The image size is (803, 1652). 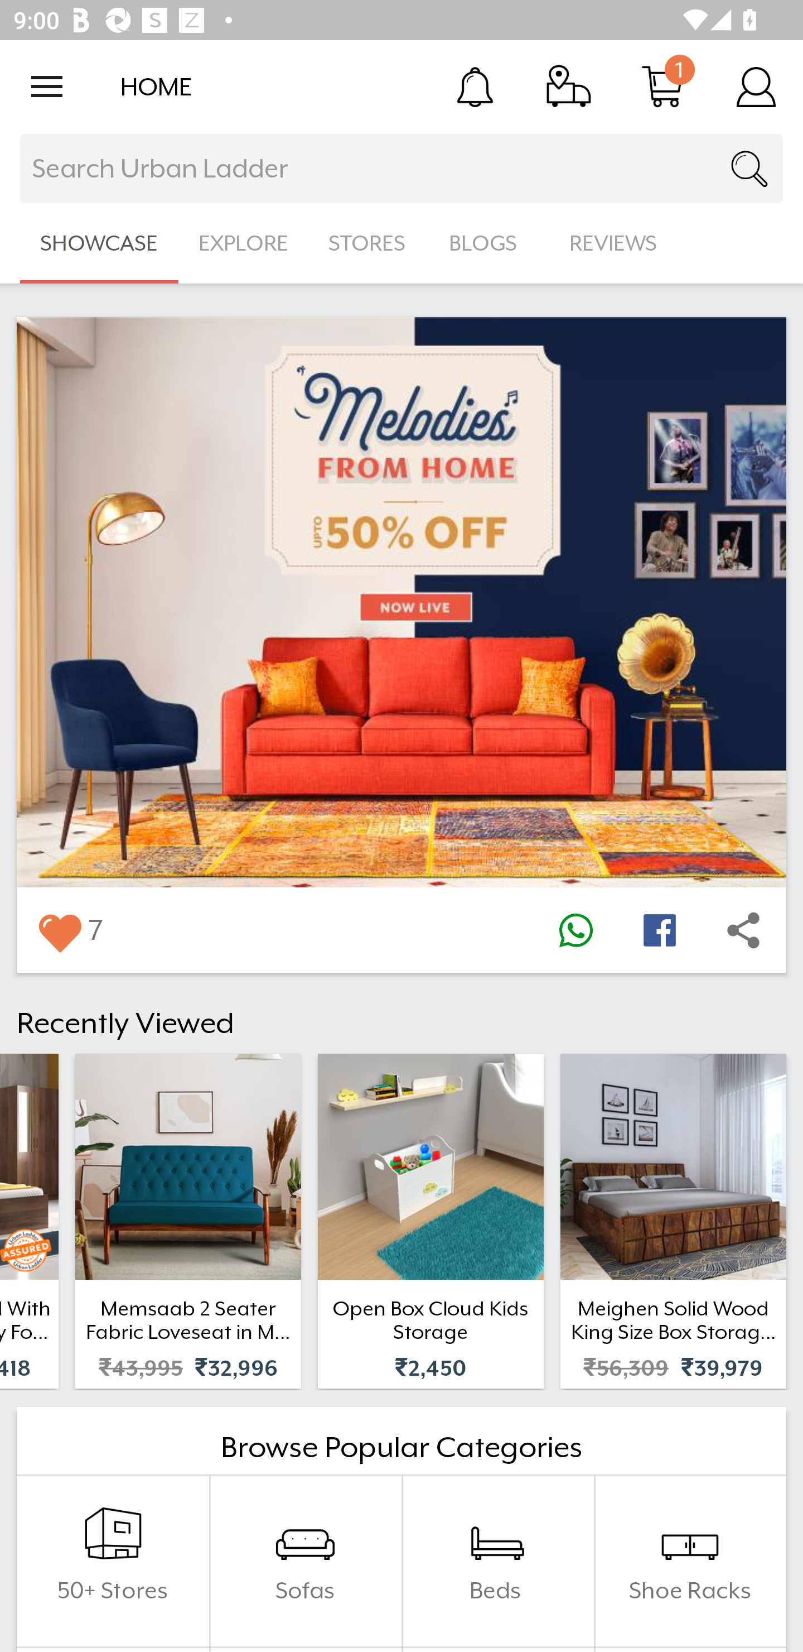 I want to click on Open Box Cloud Kids Storage ₹2,450, so click(x=430, y=1221).